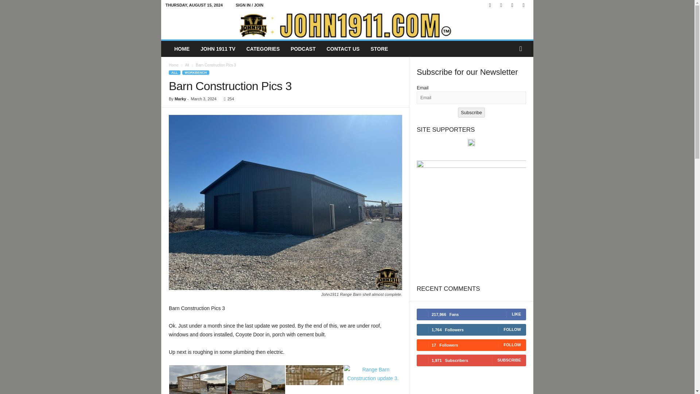 The image size is (700, 394). What do you see at coordinates (218, 49) in the screenshot?
I see `JOHN 1911 TV` at bounding box center [218, 49].